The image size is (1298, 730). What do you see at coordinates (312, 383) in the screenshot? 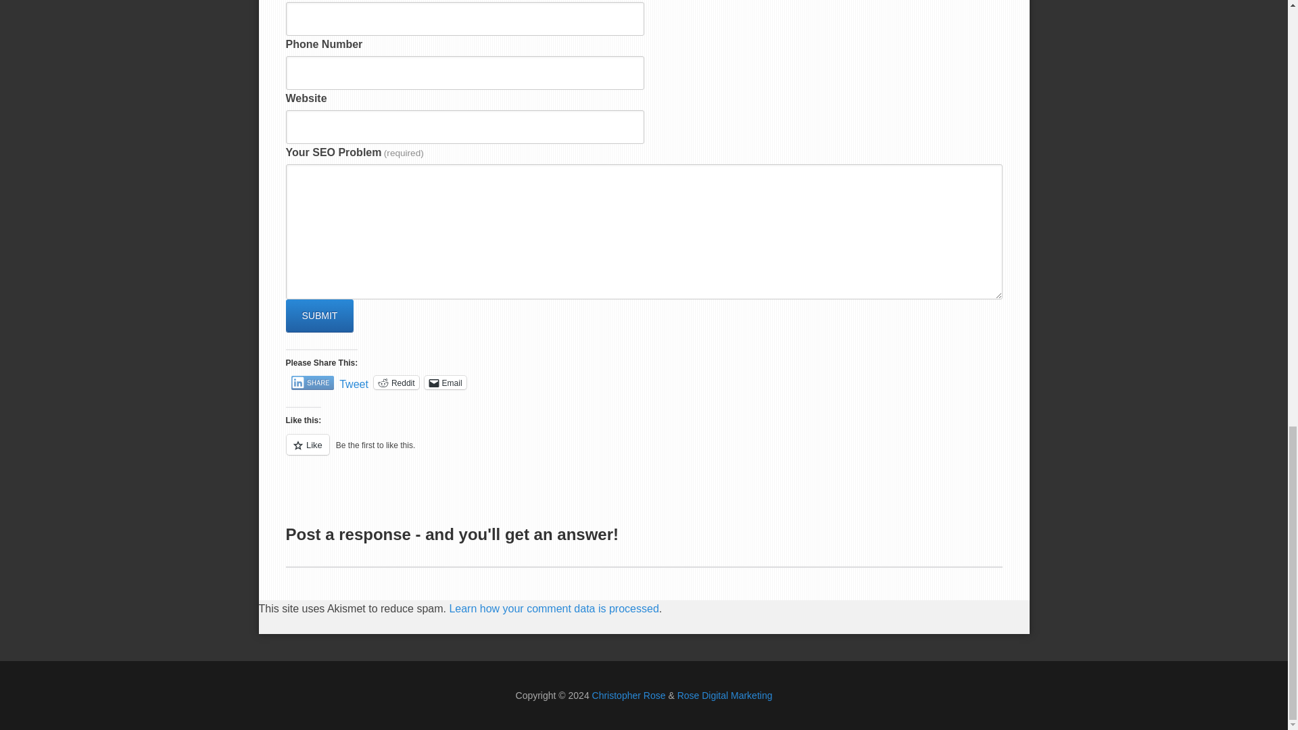
I see `SHARE` at bounding box center [312, 383].